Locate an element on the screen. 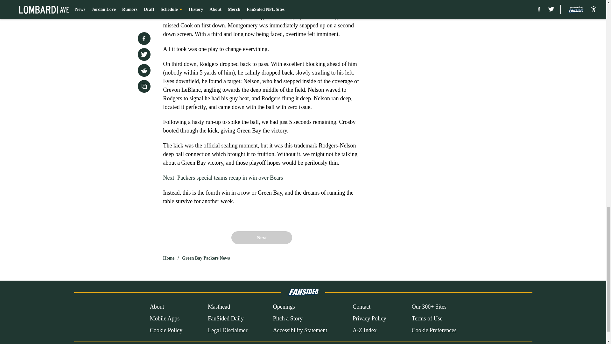 The image size is (611, 344). Pitch a Story is located at coordinates (288, 319).